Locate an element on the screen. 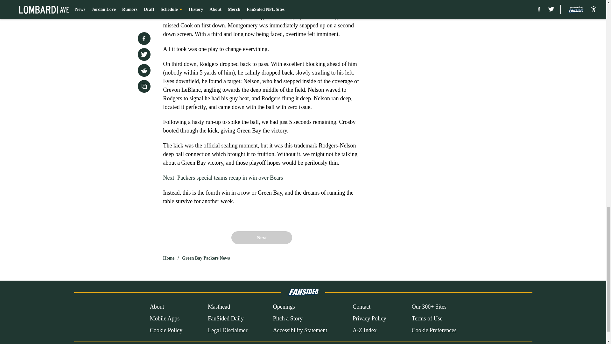 The image size is (611, 344). Pitch a Story is located at coordinates (288, 319).